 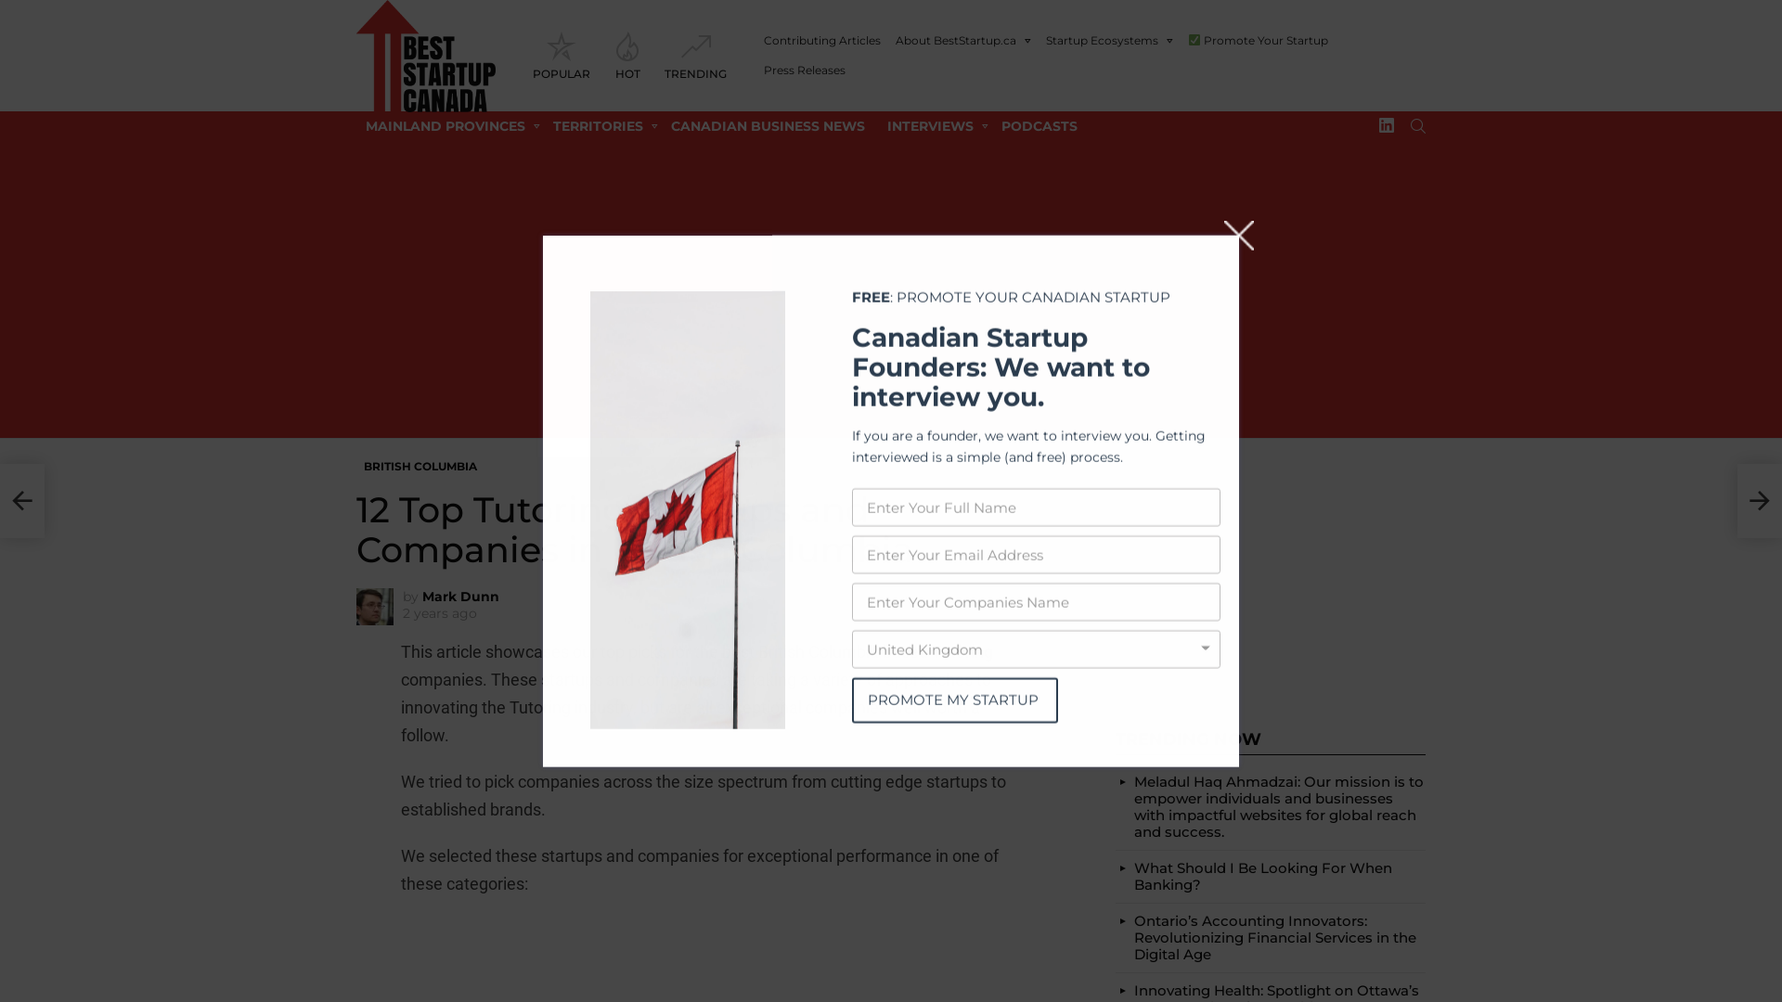 What do you see at coordinates (696, 56) in the screenshot?
I see `TRENDING` at bounding box center [696, 56].